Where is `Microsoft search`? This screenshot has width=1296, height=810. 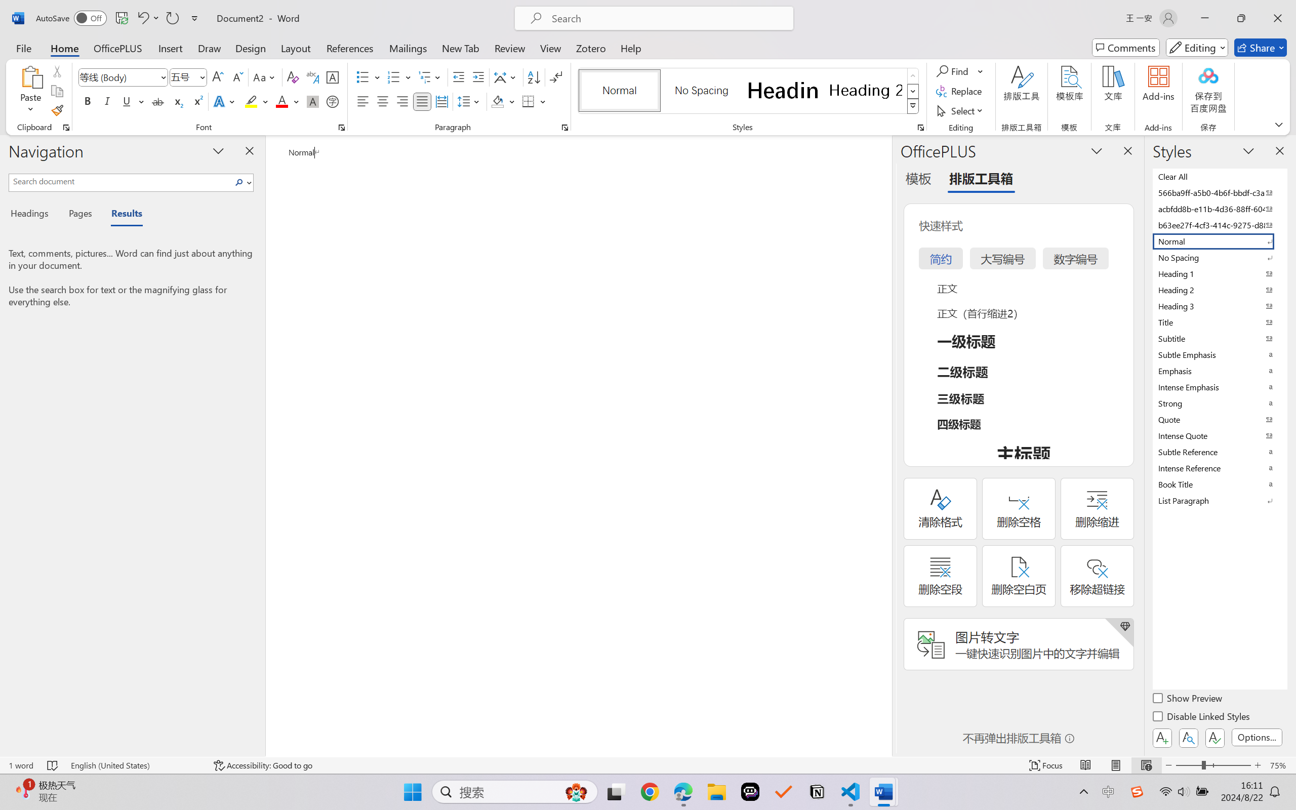
Microsoft search is located at coordinates (667, 18).